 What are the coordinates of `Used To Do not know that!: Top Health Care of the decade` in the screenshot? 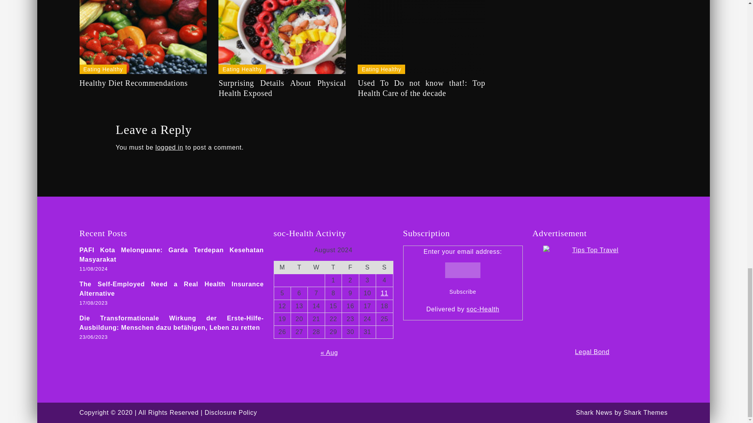 It's located at (421, 37).